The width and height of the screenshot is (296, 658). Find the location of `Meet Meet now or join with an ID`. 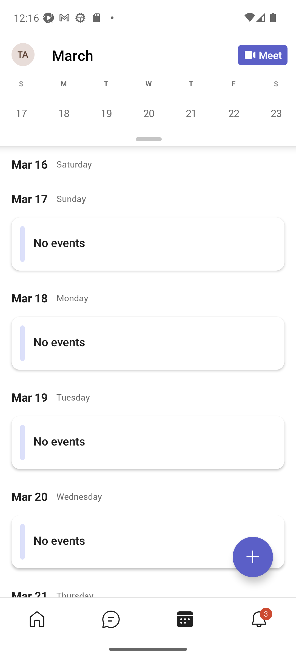

Meet Meet now or join with an ID is located at coordinates (263, 55).